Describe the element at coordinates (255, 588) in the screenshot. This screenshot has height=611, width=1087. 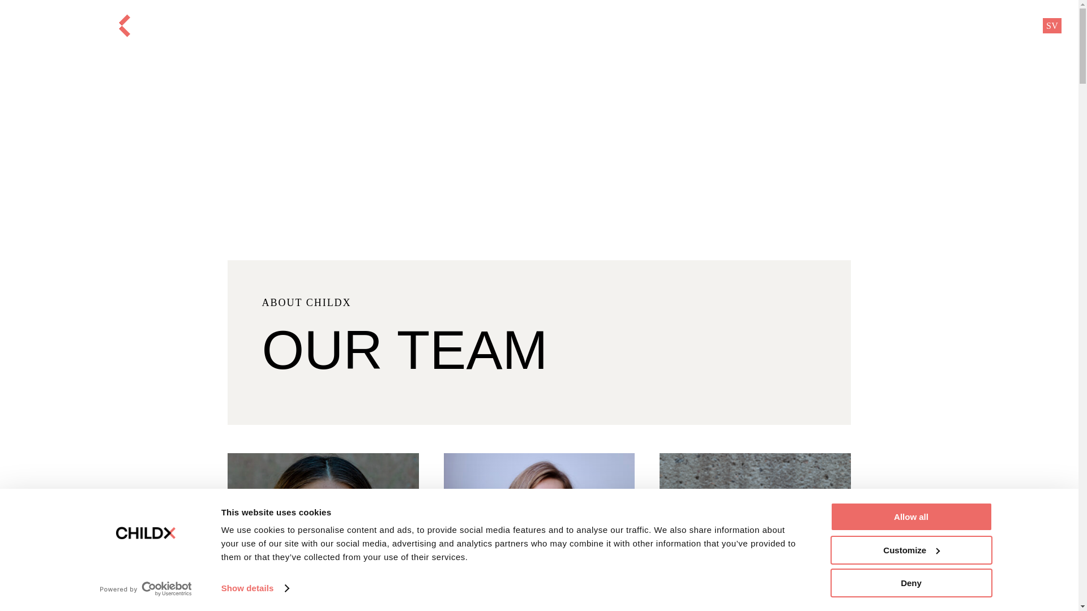
I see `Show details` at that location.